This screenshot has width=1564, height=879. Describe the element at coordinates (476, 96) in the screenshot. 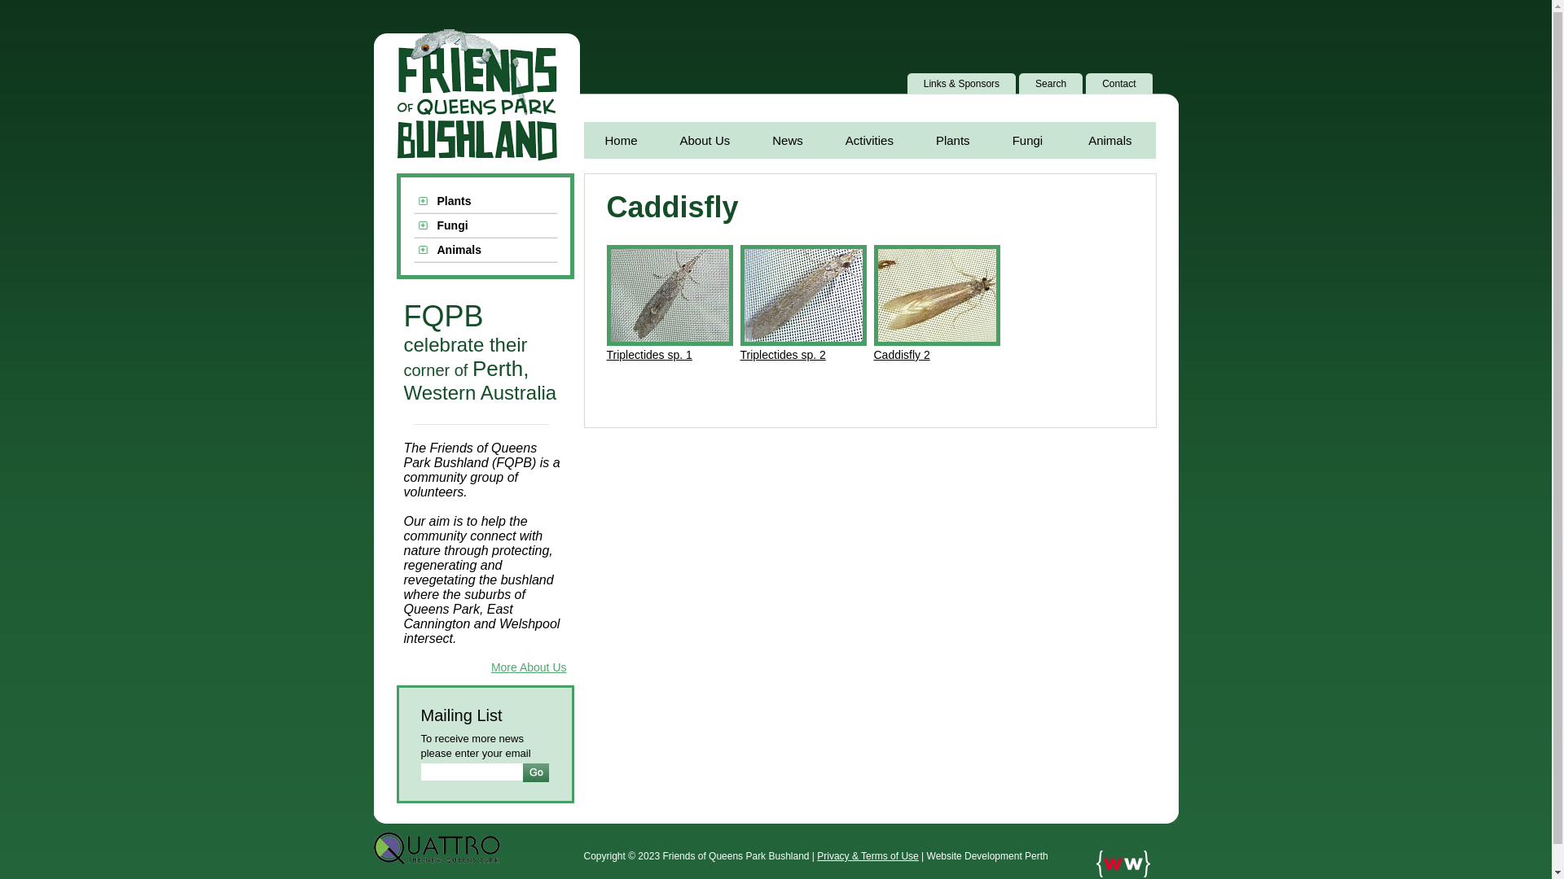

I see `Friends of Queens Park Bushland` at that location.